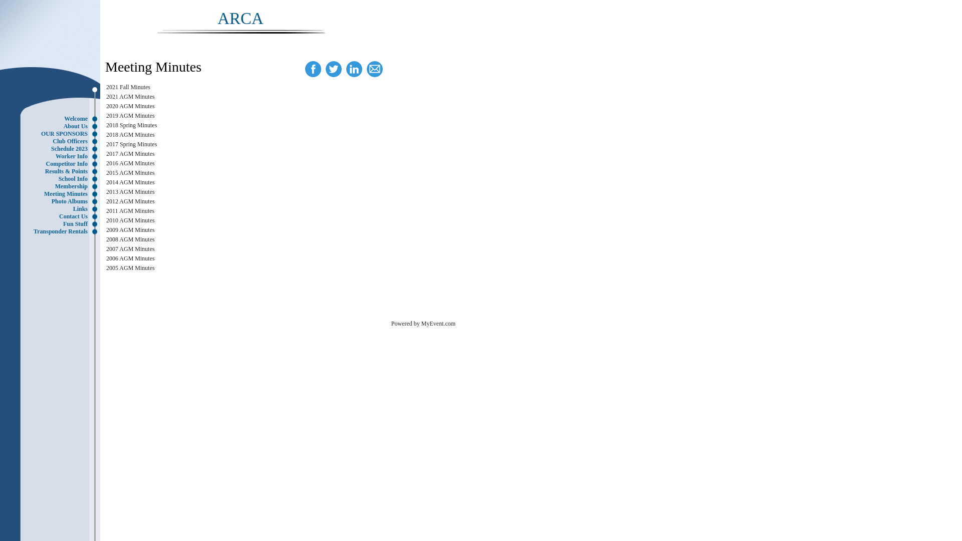 The height and width of the screenshot is (541, 962). I want to click on 2014 AGM Minutes, so click(130, 182).